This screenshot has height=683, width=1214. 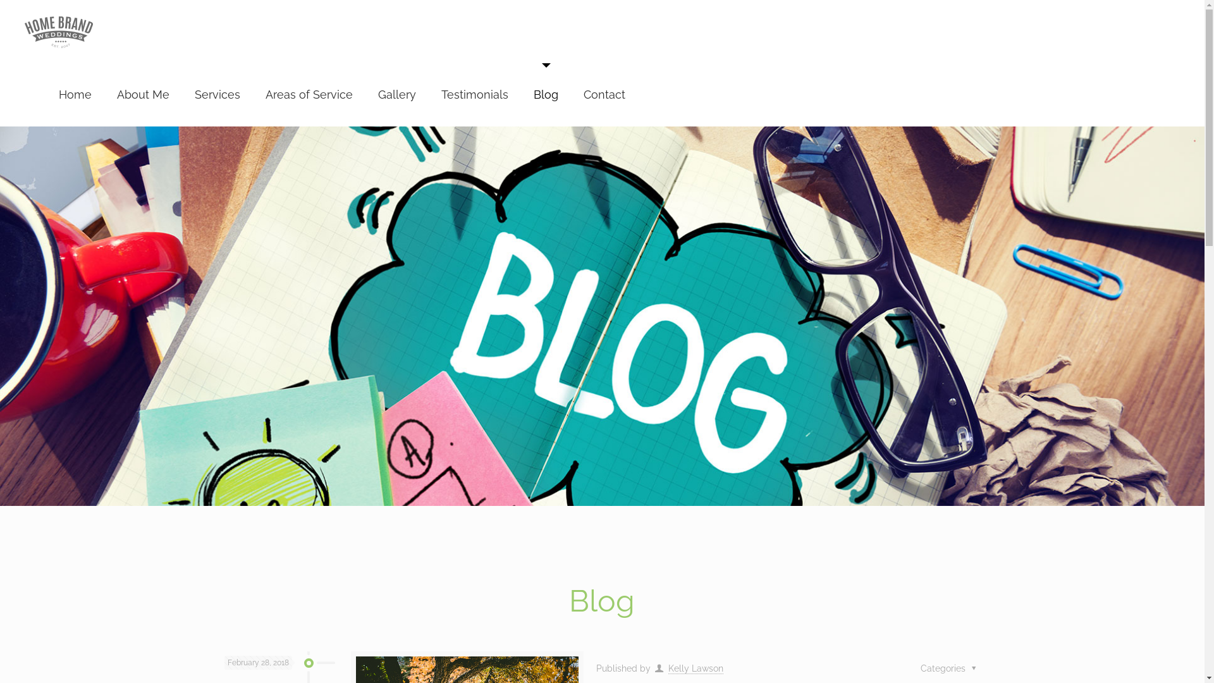 I want to click on Kelly Lawson, so click(x=696, y=669).